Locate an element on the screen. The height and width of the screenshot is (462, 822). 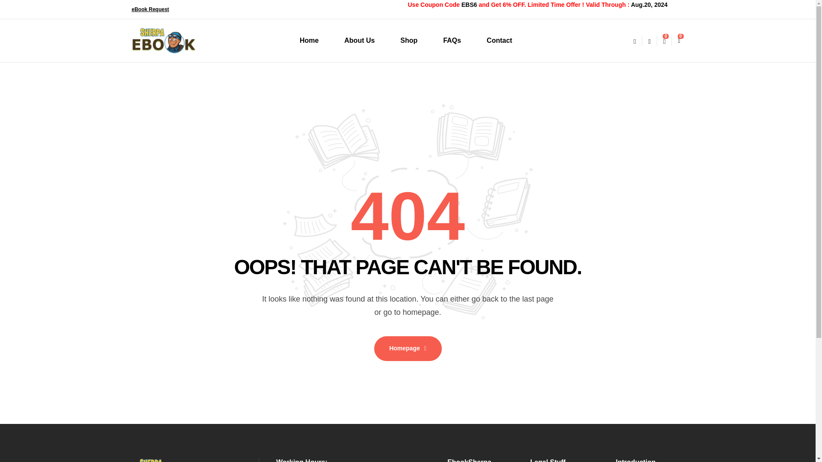
0 is located at coordinates (664, 40).